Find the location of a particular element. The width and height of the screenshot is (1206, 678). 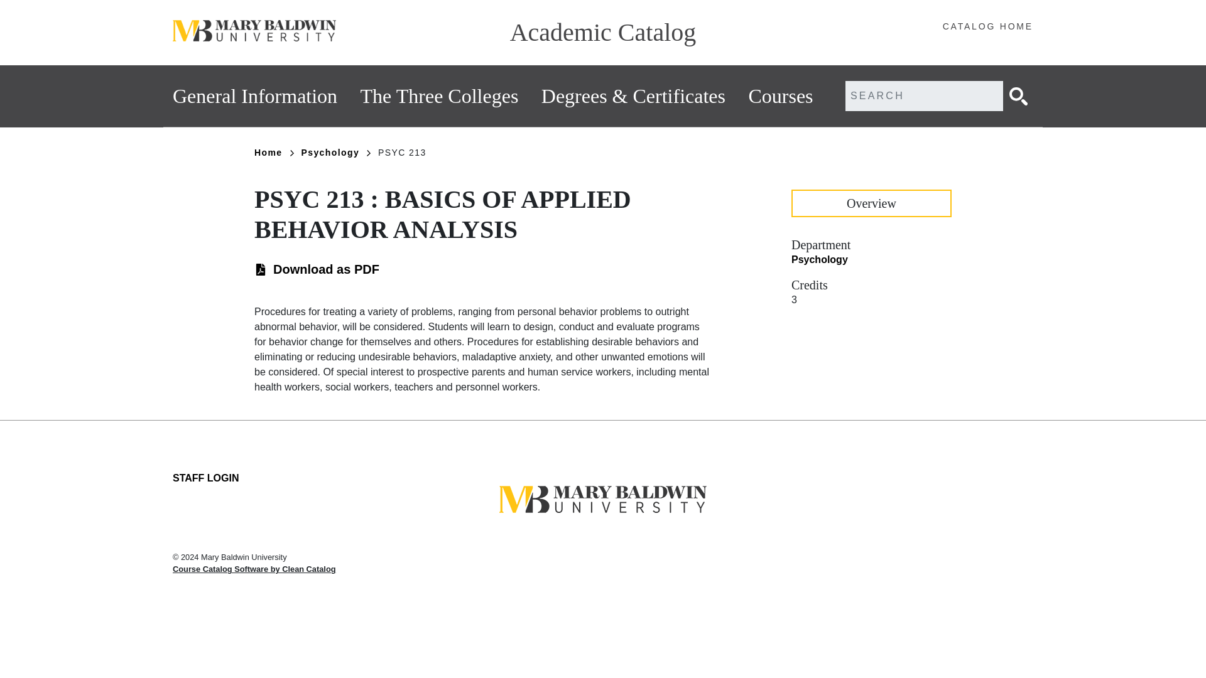

Download as PDF is located at coordinates (327, 269).